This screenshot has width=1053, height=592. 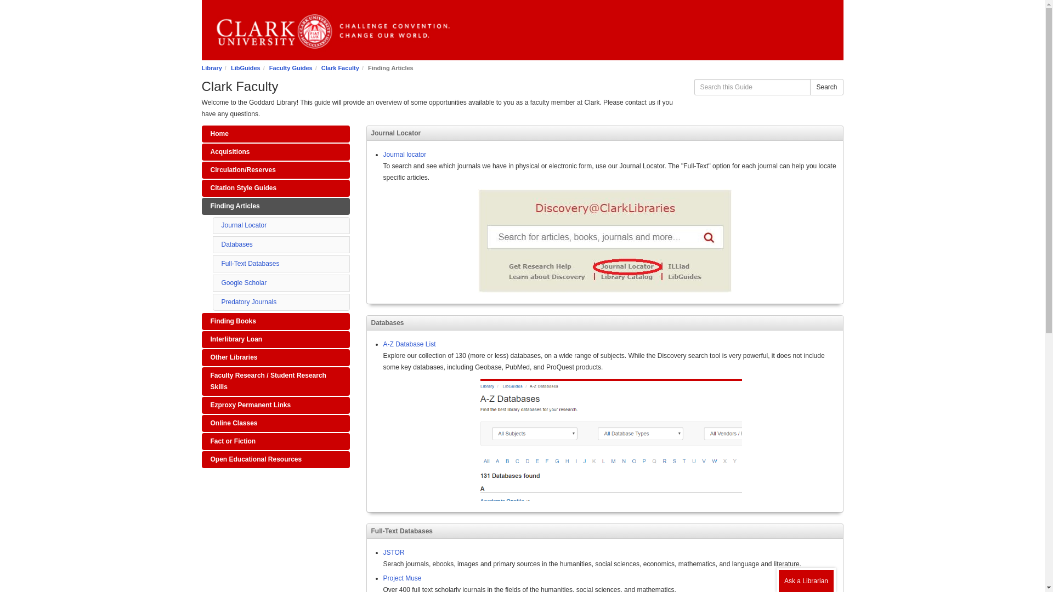 I want to click on Ezproxy Permanent Links, so click(x=275, y=405).